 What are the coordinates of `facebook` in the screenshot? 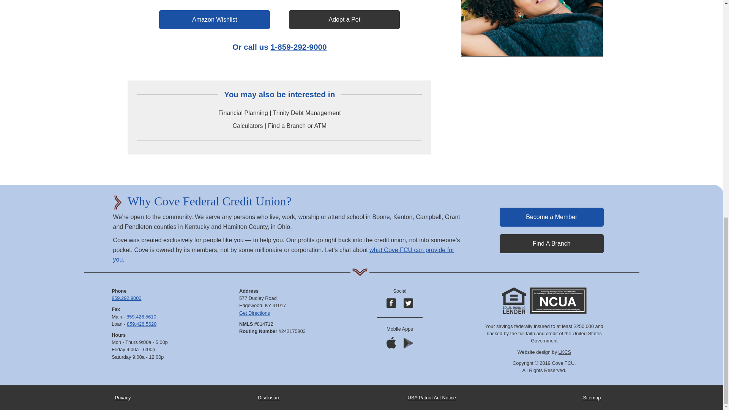 It's located at (391, 303).